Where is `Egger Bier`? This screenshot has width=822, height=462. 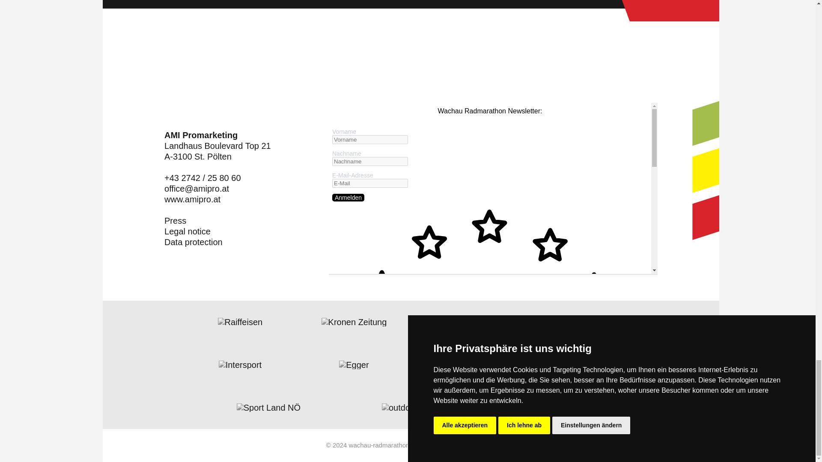
Egger Bier is located at coordinates (354, 364).